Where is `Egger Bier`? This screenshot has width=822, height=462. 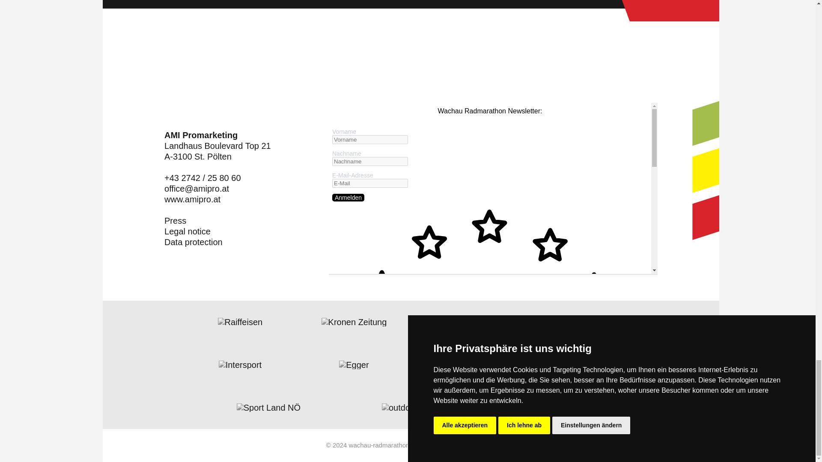
Egger Bier is located at coordinates (354, 364).